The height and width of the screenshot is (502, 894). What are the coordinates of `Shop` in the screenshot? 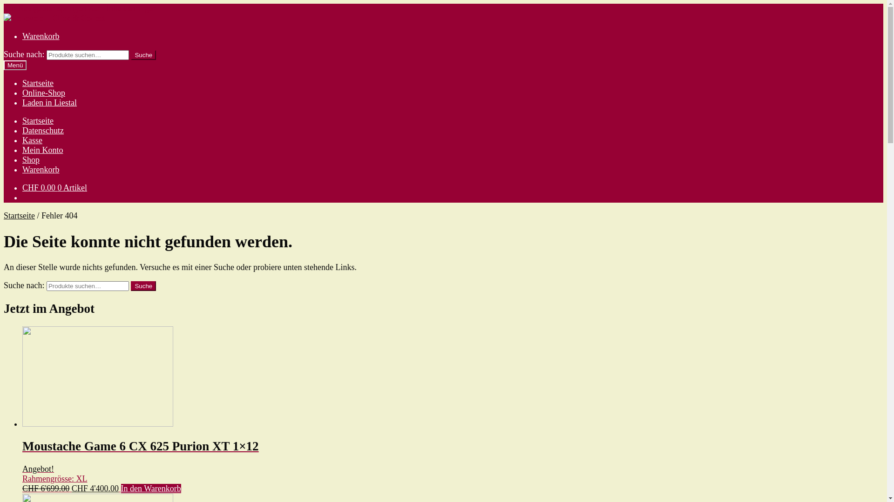 It's located at (31, 160).